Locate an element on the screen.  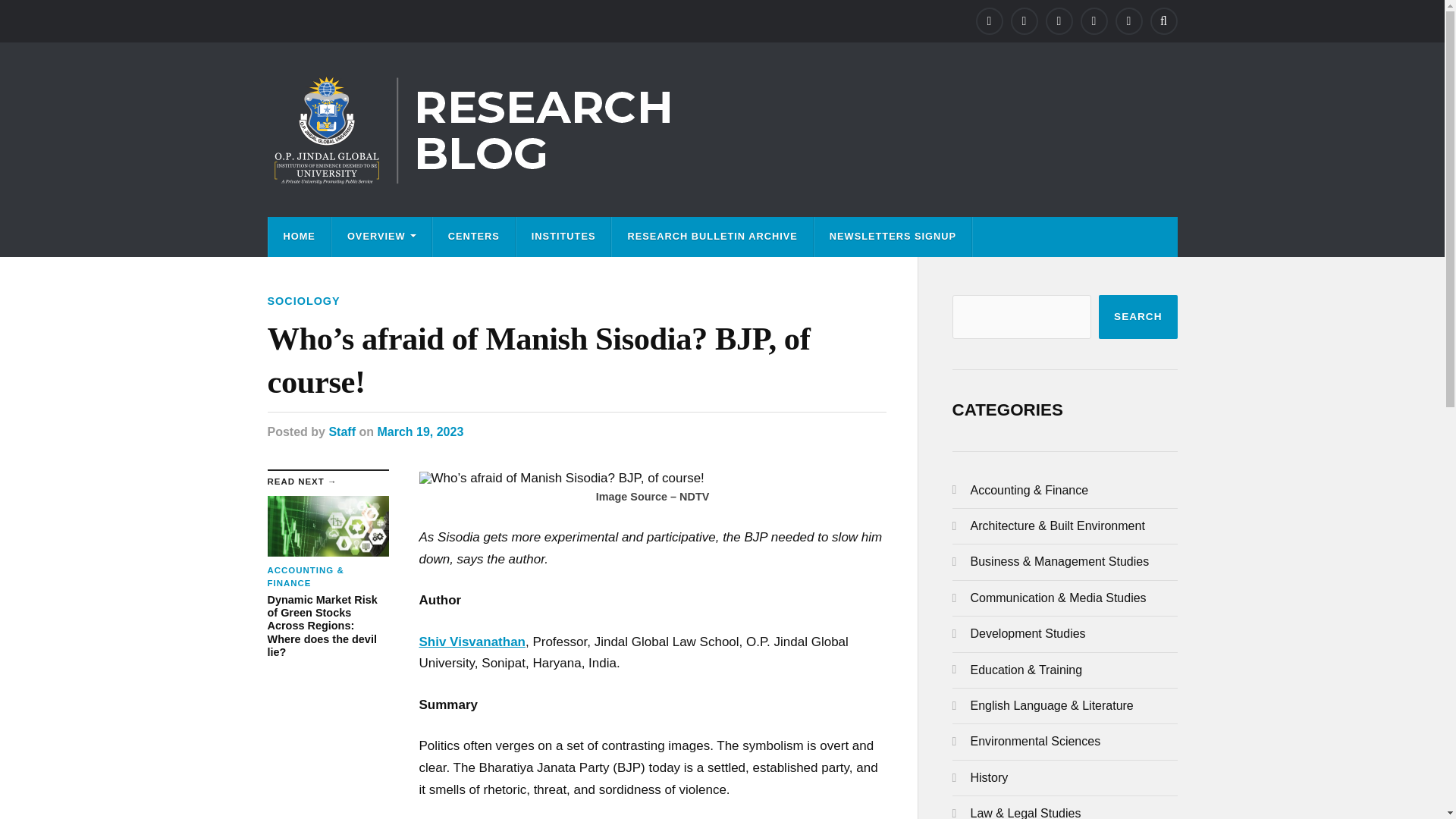
Shiv Visvanathan is located at coordinates (472, 642).